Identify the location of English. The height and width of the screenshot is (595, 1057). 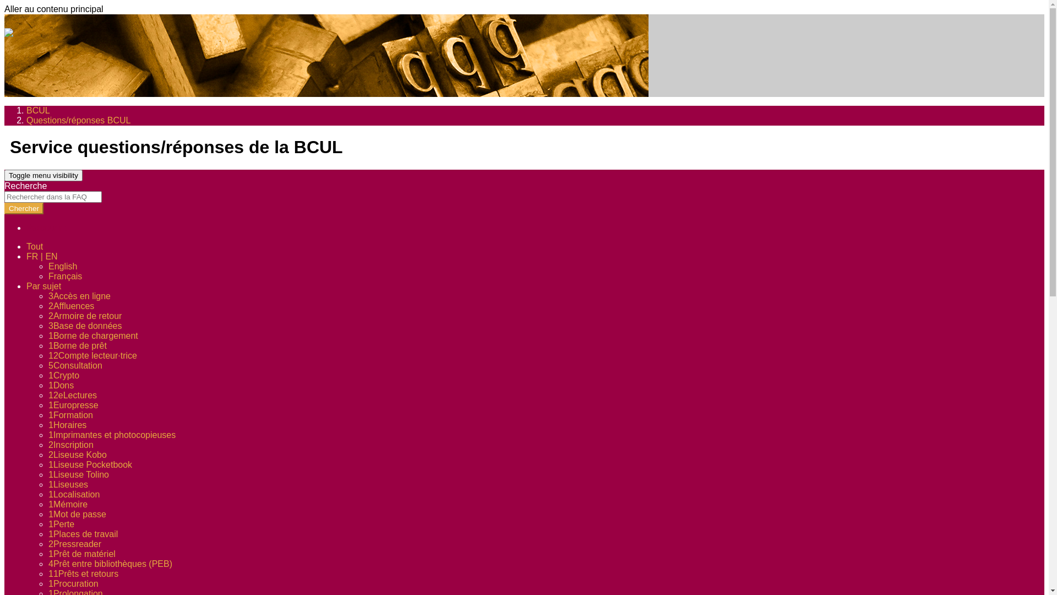
(63, 267).